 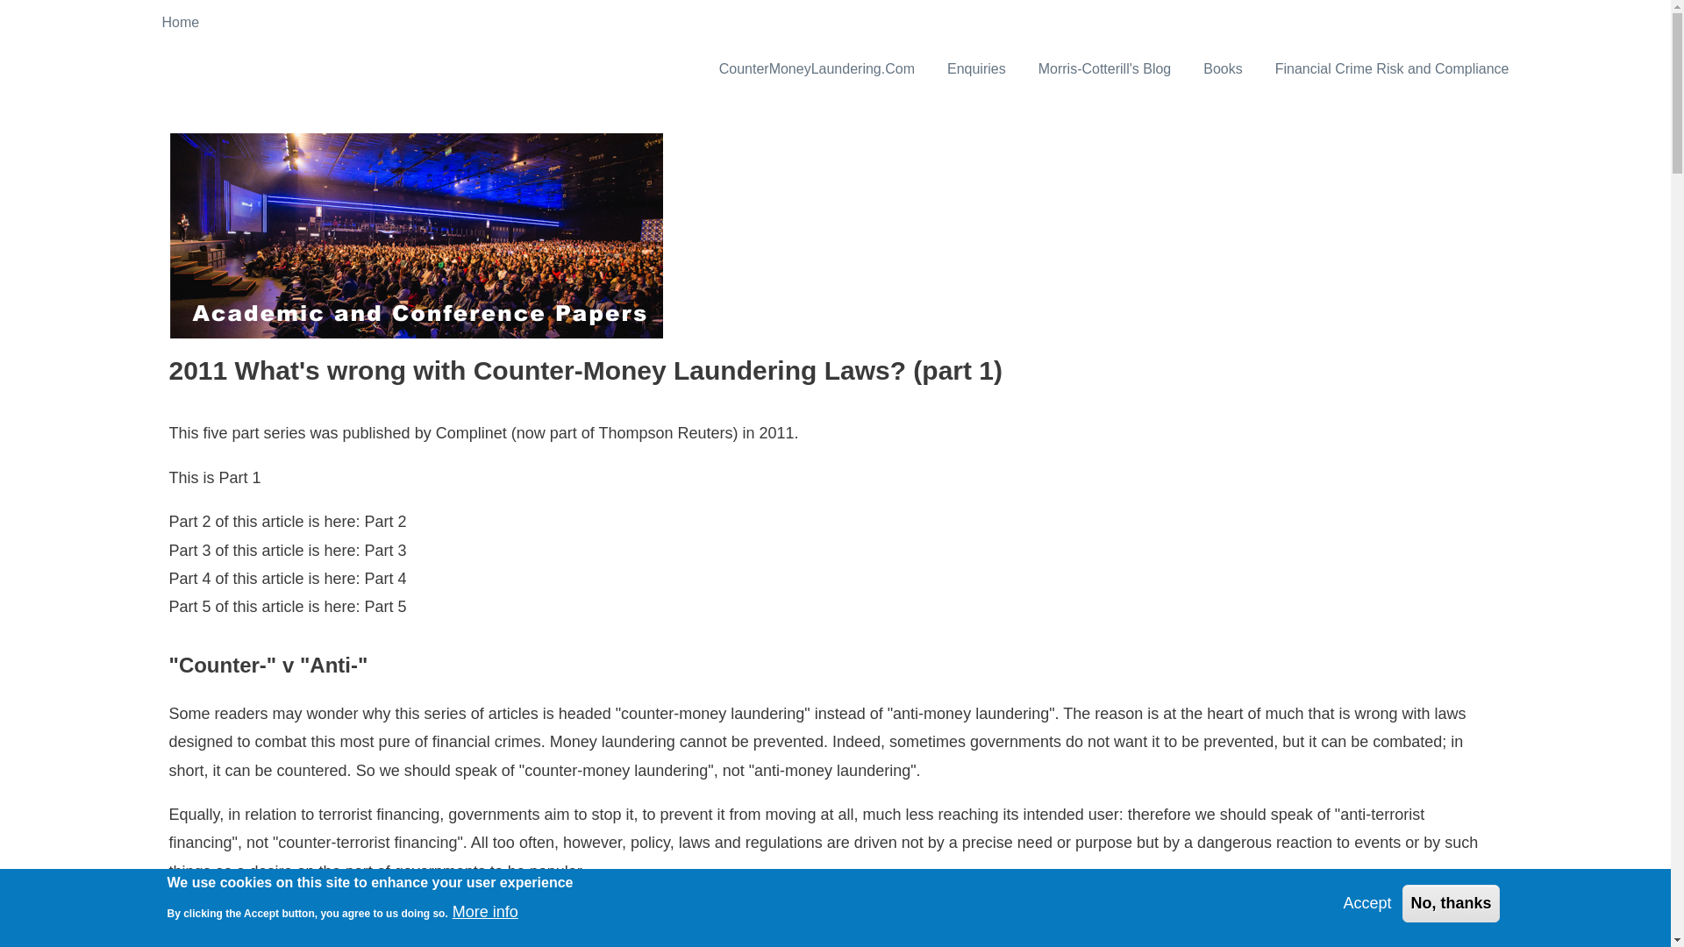 What do you see at coordinates (1393, 68) in the screenshot?
I see `FInancial Crime Risk and Compliance Front` at bounding box center [1393, 68].